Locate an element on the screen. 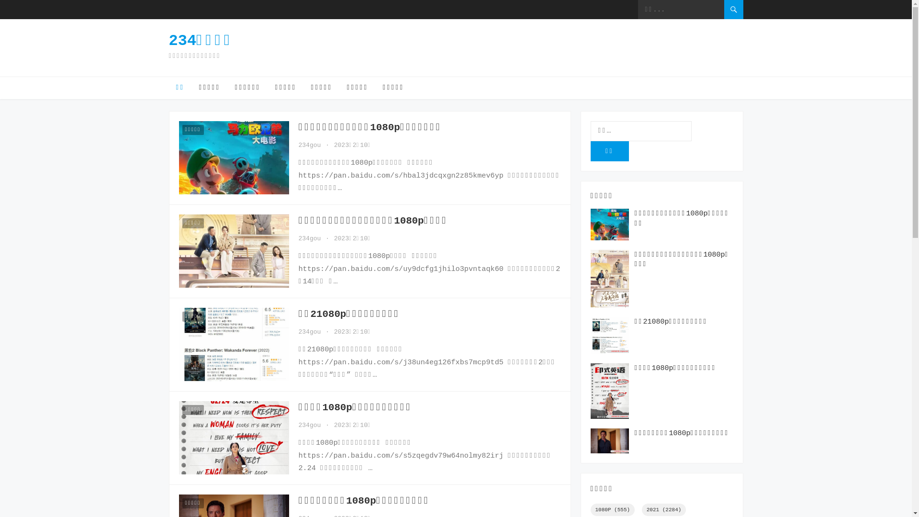 This screenshot has height=517, width=919. 234gou is located at coordinates (310, 425).